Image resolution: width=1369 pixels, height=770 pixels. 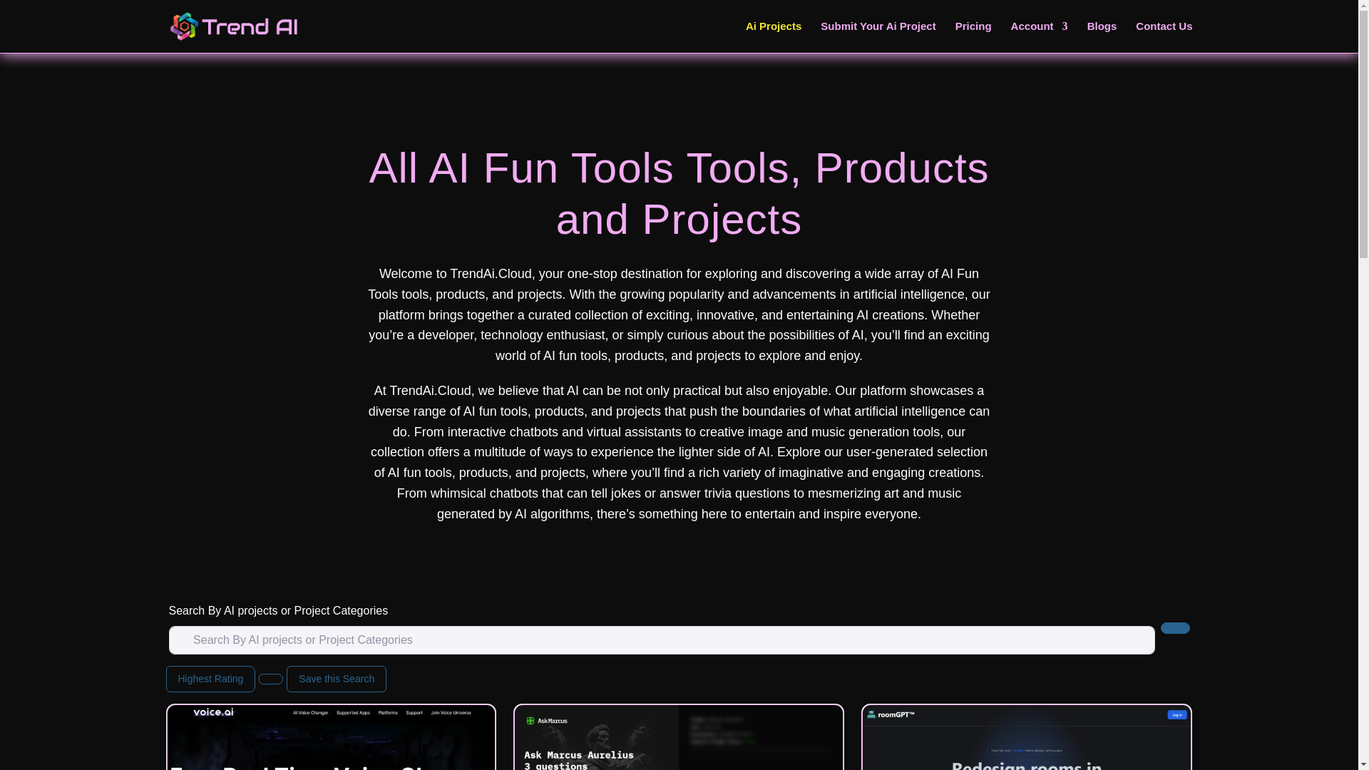 What do you see at coordinates (1102, 37) in the screenshot?
I see `Blogs` at bounding box center [1102, 37].